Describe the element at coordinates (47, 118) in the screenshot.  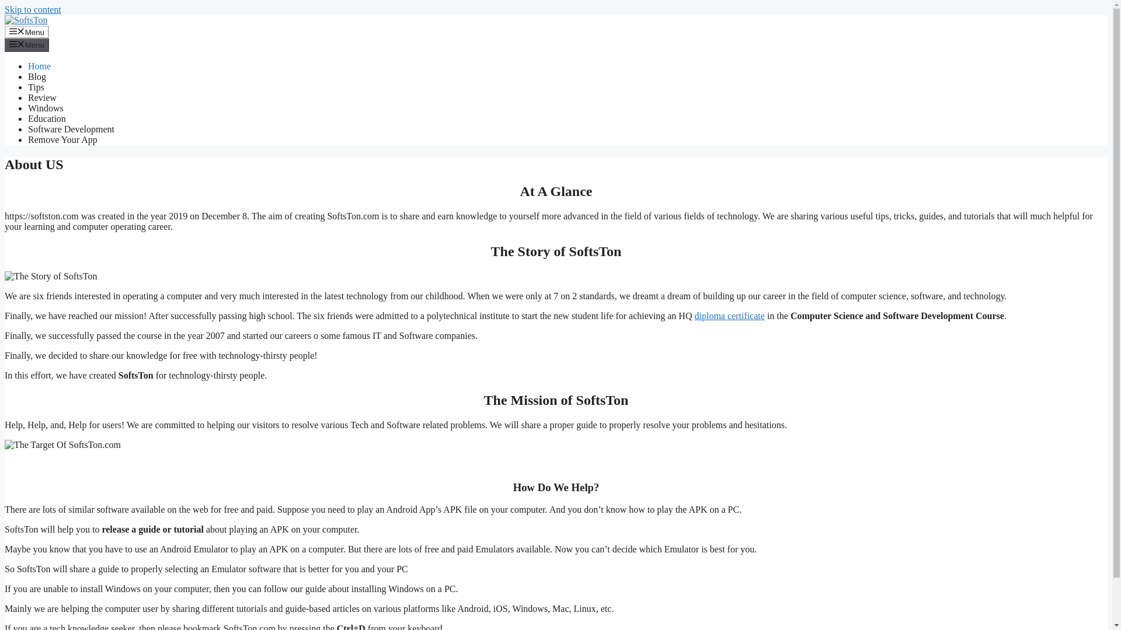
I see `Education` at that location.